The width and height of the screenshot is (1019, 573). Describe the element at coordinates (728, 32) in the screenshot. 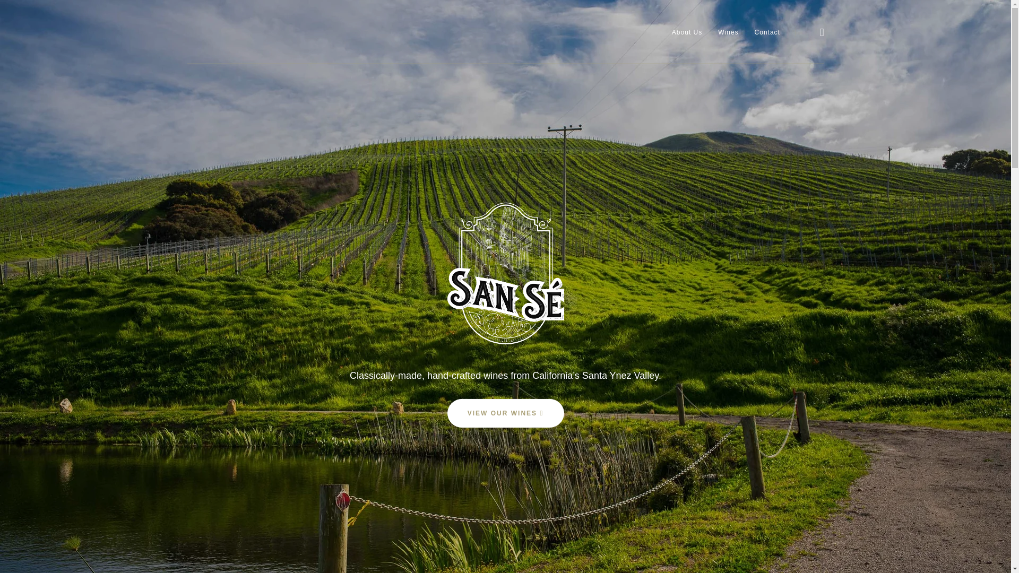

I see `Wines` at that location.